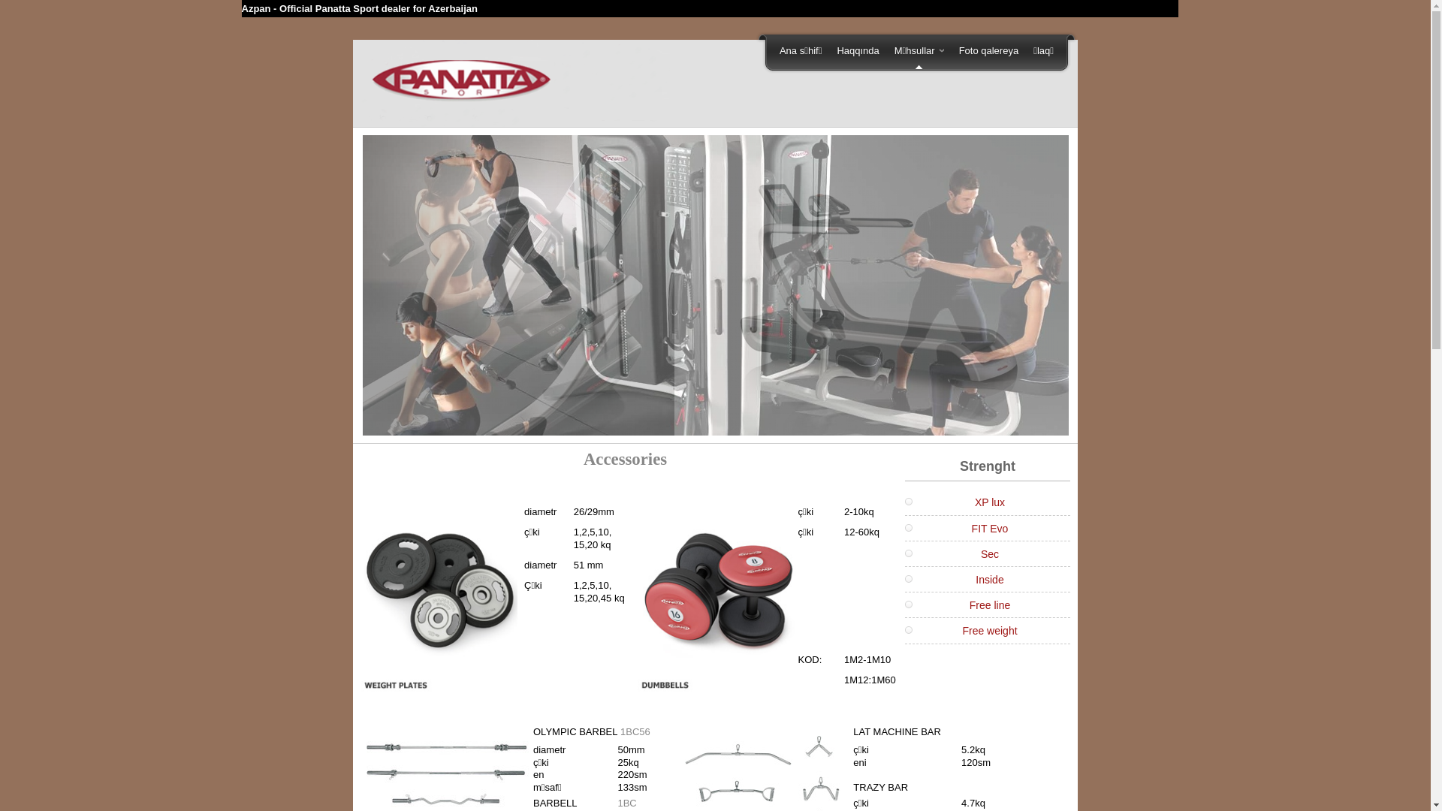  Describe the element at coordinates (990, 529) in the screenshot. I see `FIT Evo` at that location.